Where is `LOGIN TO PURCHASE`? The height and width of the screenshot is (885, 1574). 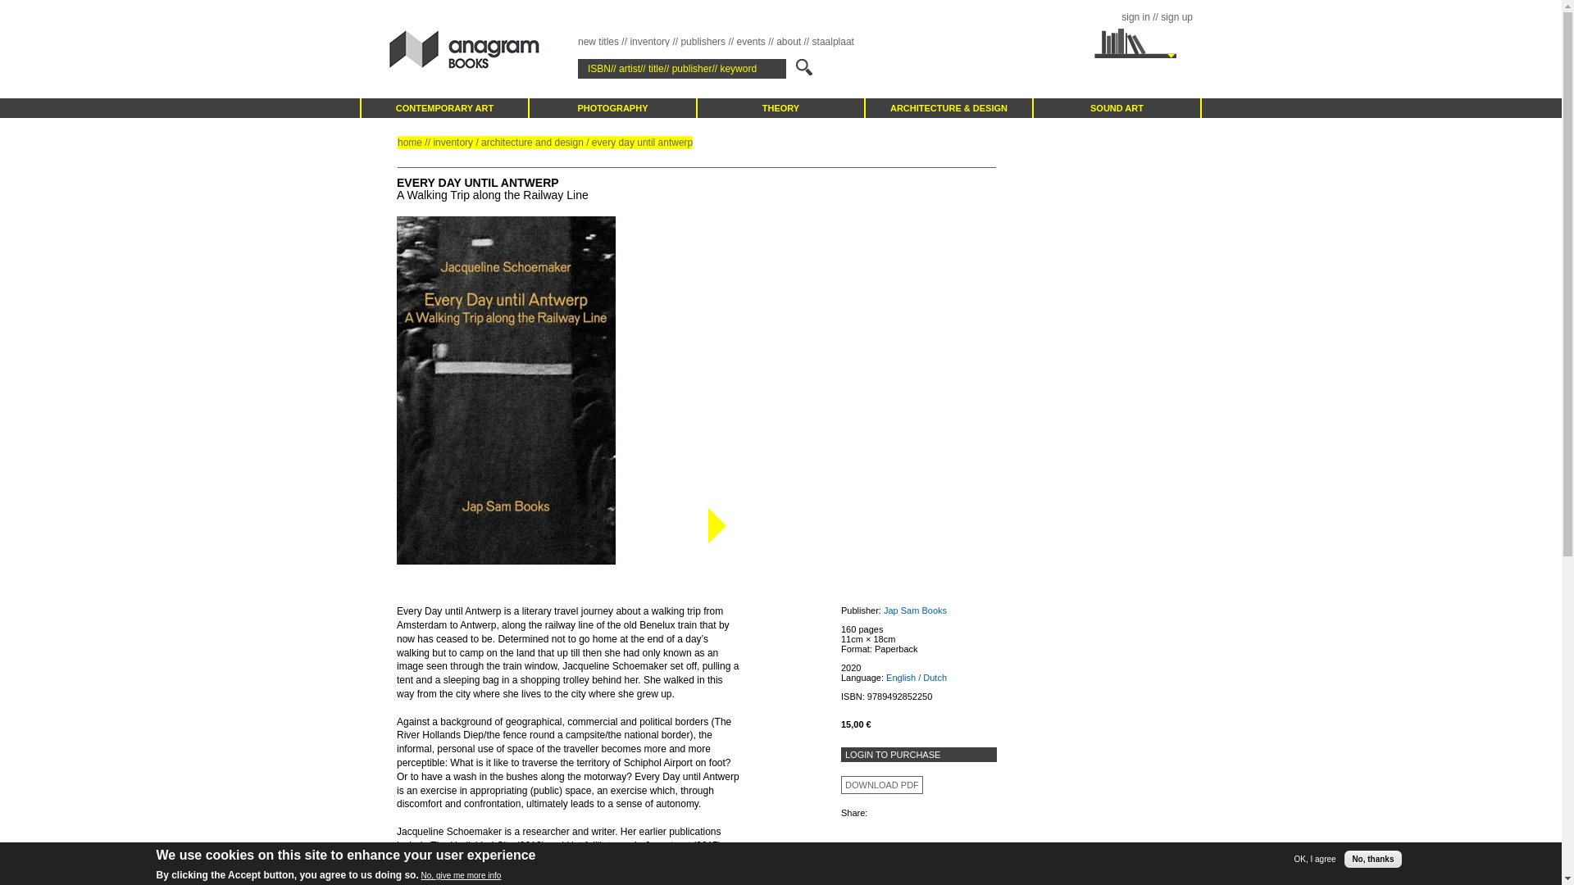 LOGIN TO PURCHASE is located at coordinates (918, 754).